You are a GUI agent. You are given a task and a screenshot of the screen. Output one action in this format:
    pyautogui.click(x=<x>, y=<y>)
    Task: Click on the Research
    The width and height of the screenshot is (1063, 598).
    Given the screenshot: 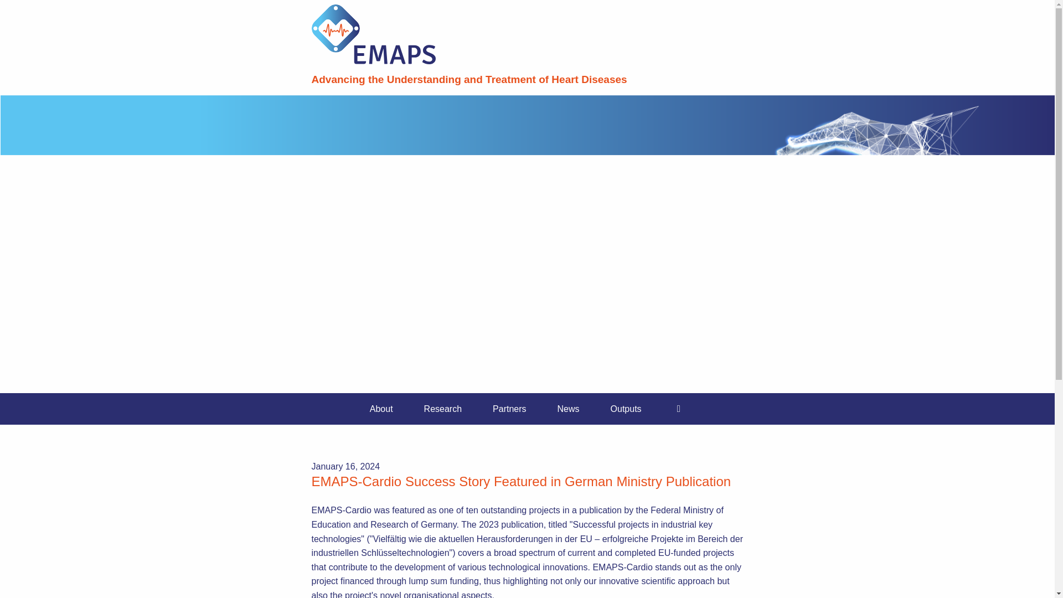 What is the action you would take?
    pyautogui.click(x=443, y=409)
    